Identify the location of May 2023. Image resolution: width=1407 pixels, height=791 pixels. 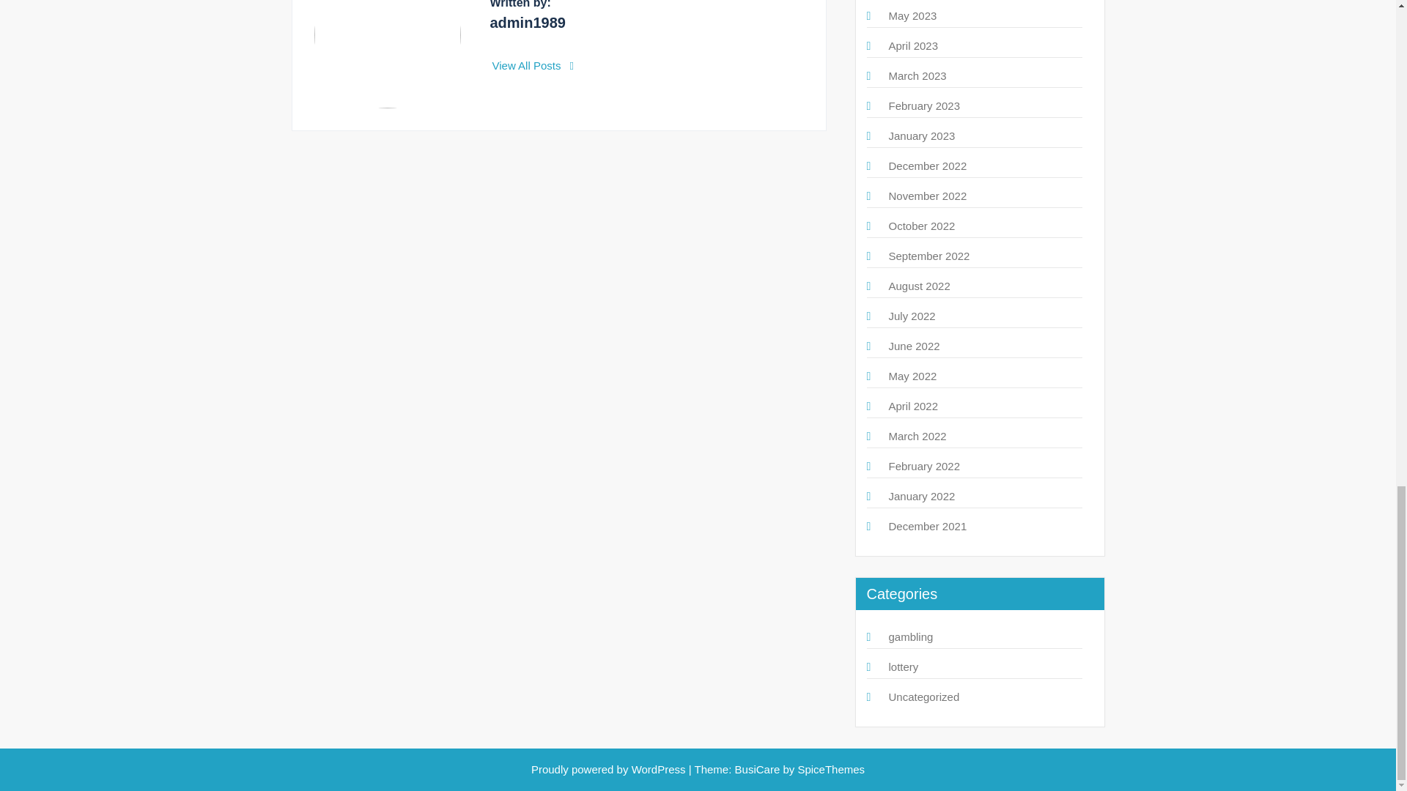
(912, 15).